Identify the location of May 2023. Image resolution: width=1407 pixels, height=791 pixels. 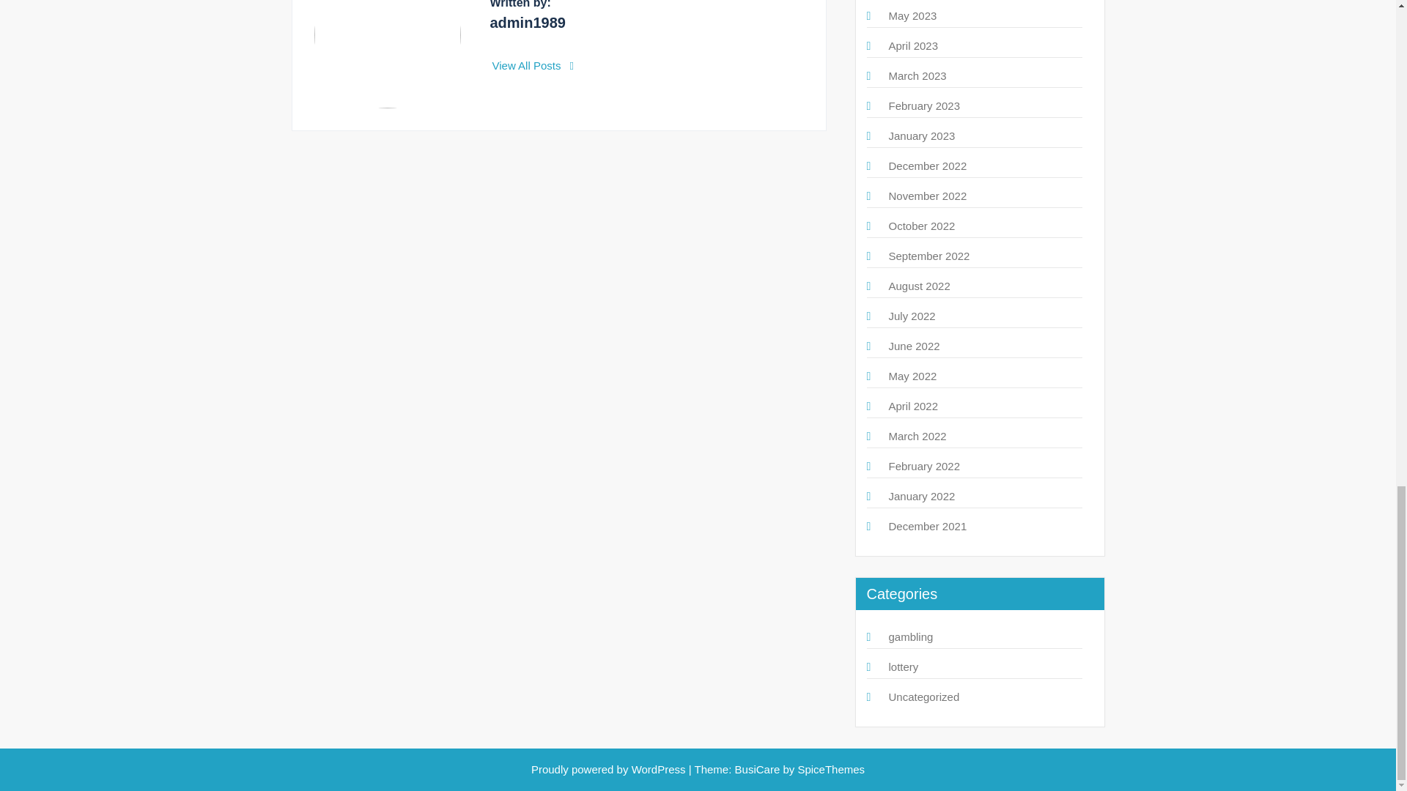
(912, 15).